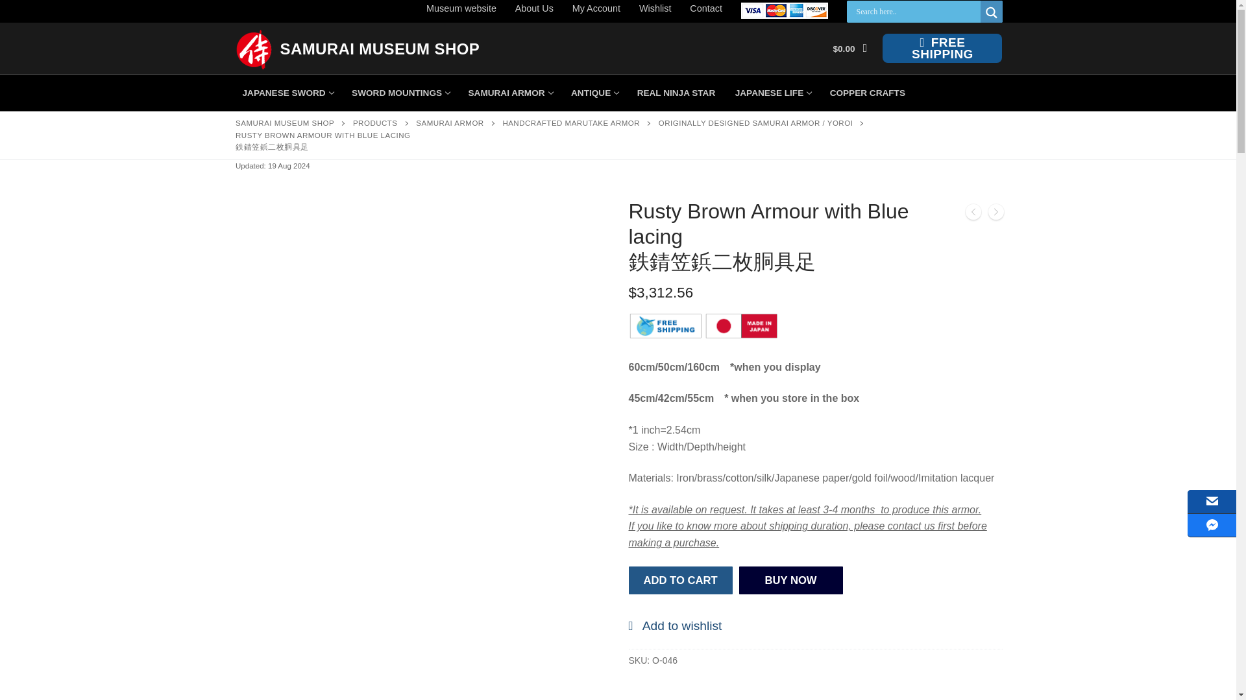  I want to click on About Us, so click(571, 122).